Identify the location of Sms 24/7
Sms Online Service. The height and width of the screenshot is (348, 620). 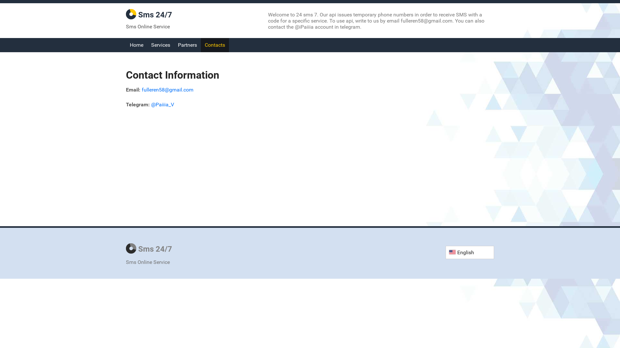
(158, 256).